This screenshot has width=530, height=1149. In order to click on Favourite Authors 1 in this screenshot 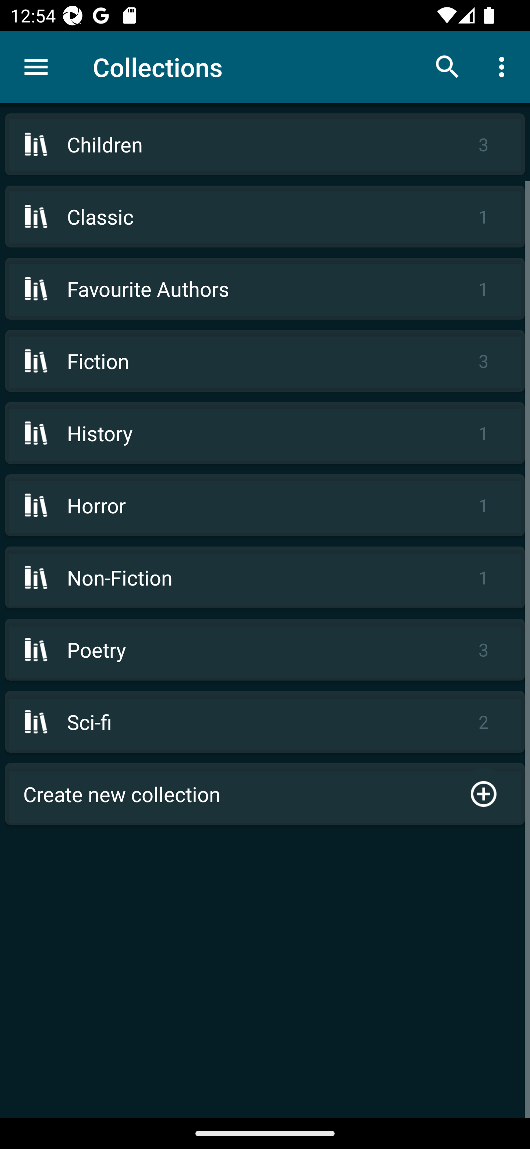, I will do `click(265, 288)`.